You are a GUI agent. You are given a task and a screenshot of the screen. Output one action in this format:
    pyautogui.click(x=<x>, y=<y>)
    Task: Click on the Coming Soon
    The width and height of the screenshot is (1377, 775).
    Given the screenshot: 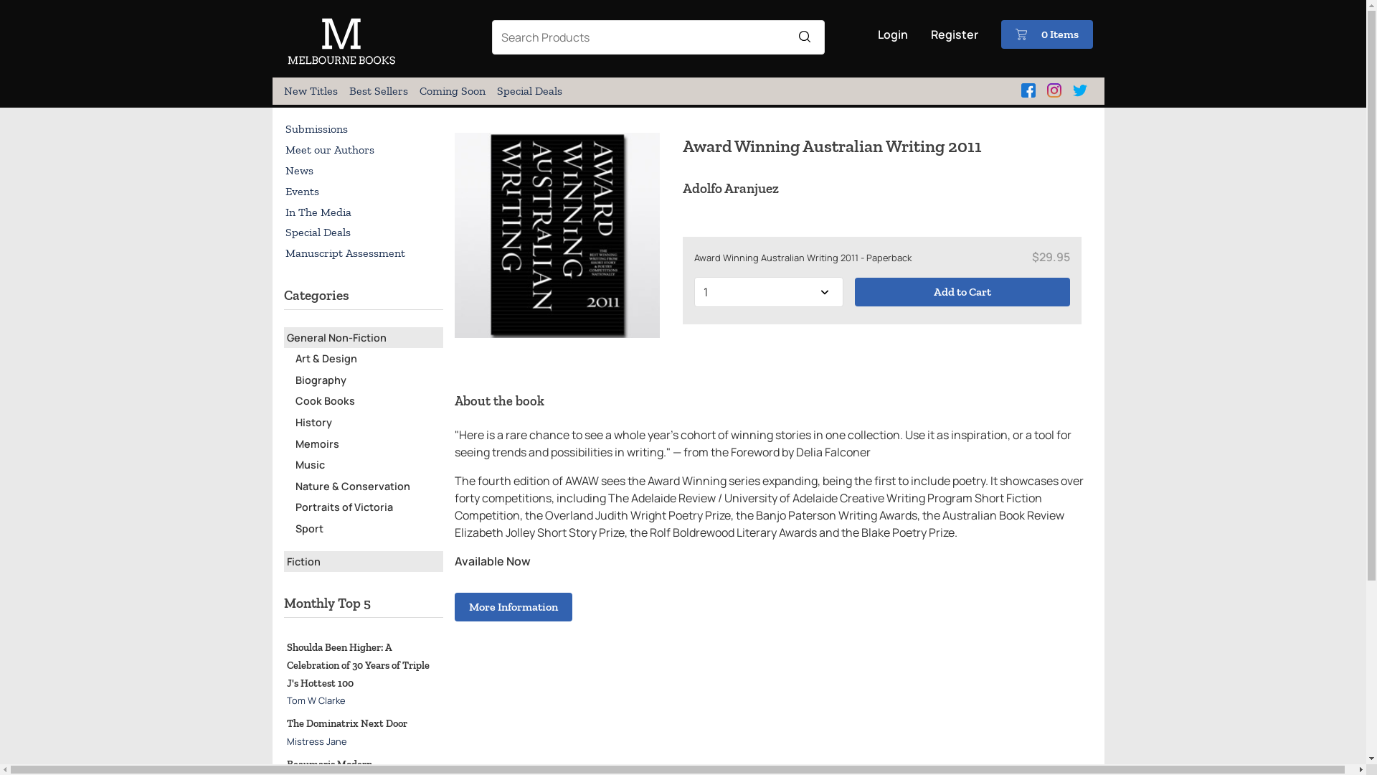 What is the action you would take?
    pyautogui.click(x=453, y=90)
    